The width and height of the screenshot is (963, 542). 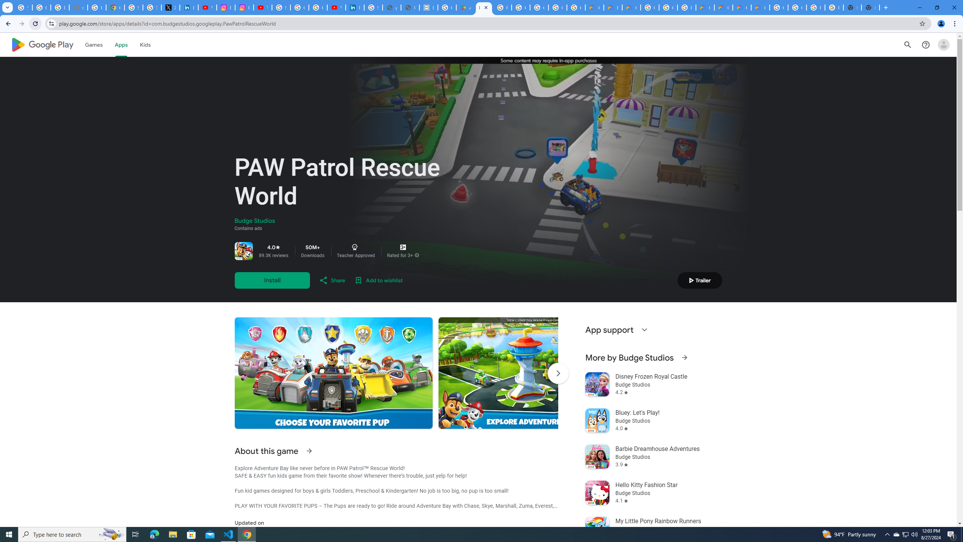 What do you see at coordinates (632, 8) in the screenshot?
I see `Gemini for Business and Developers | Google Cloud` at bounding box center [632, 8].